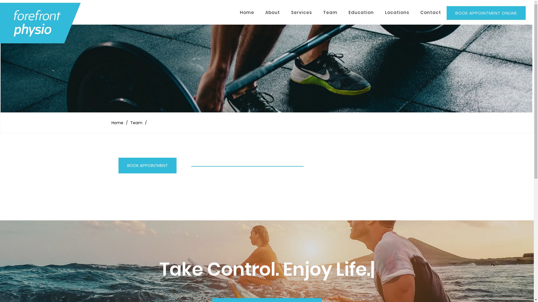  What do you see at coordinates (147, 166) in the screenshot?
I see `BOOK APPOINTMENT` at bounding box center [147, 166].